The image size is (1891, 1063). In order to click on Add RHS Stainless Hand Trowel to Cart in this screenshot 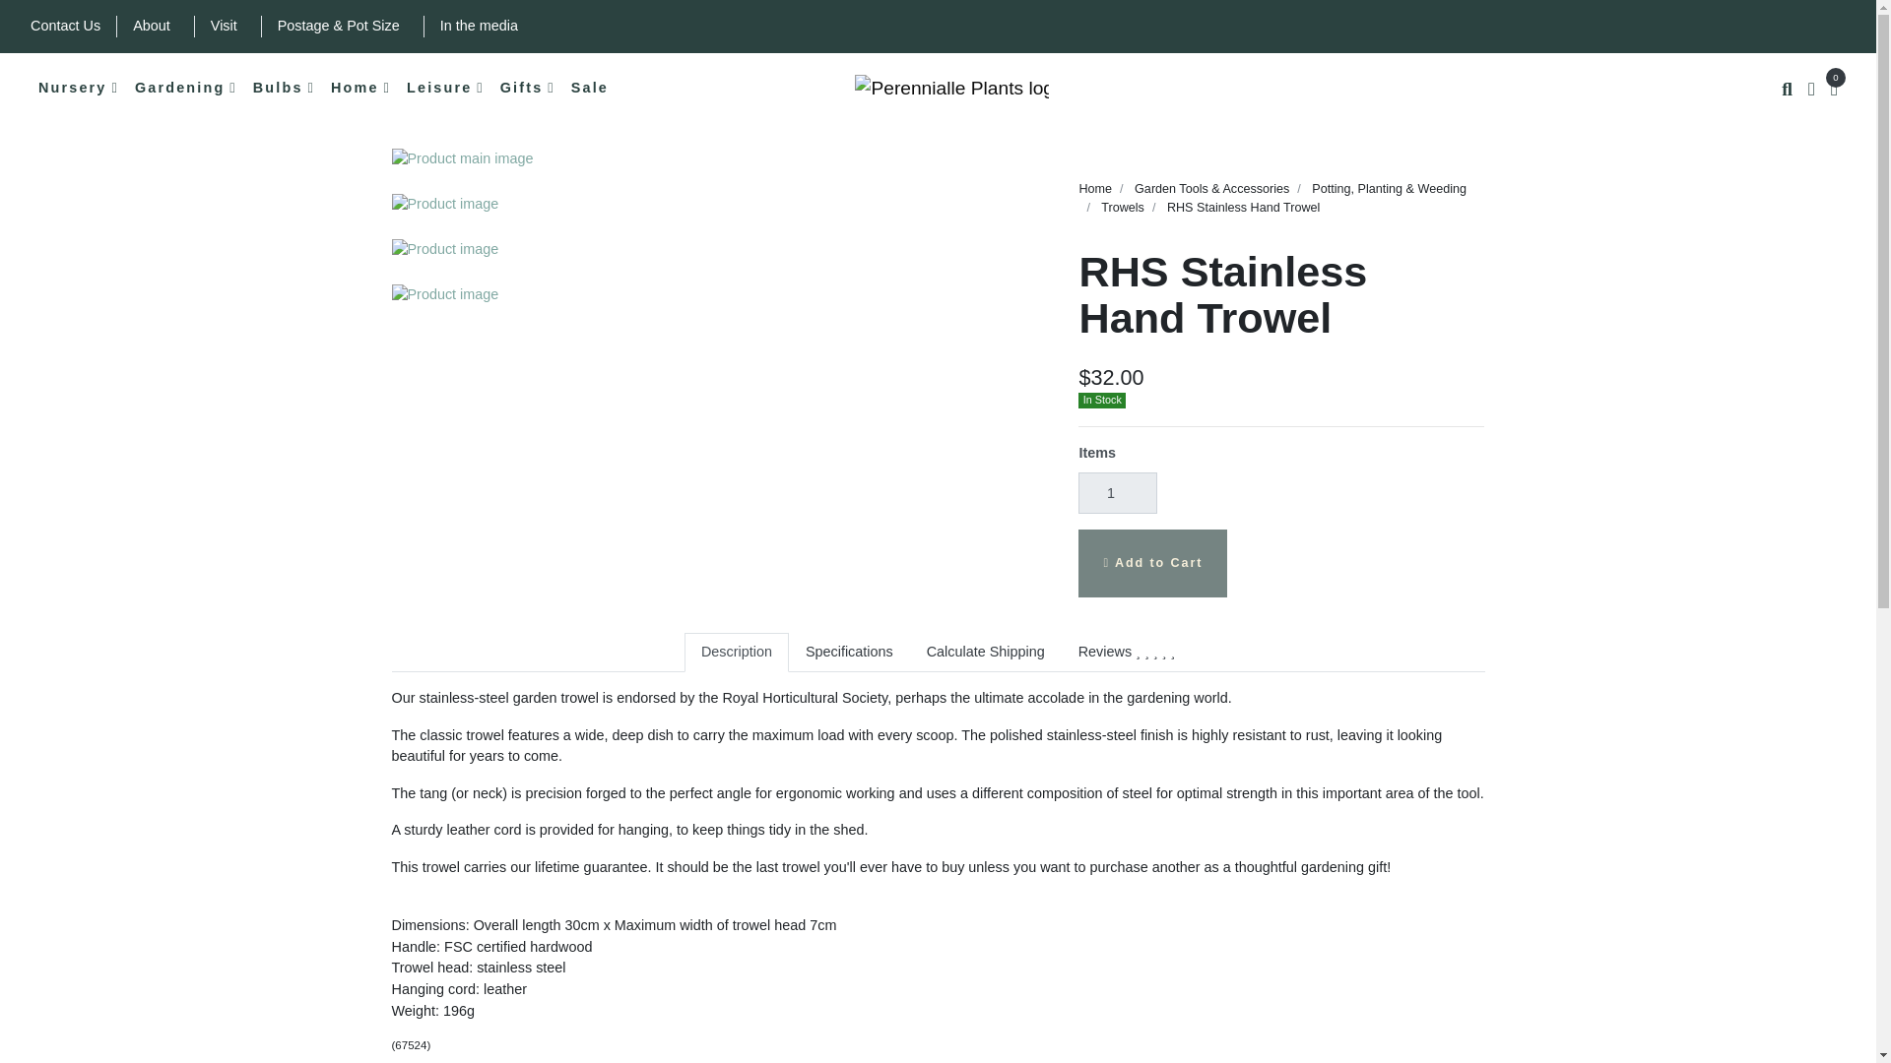, I will do `click(1152, 563)`.